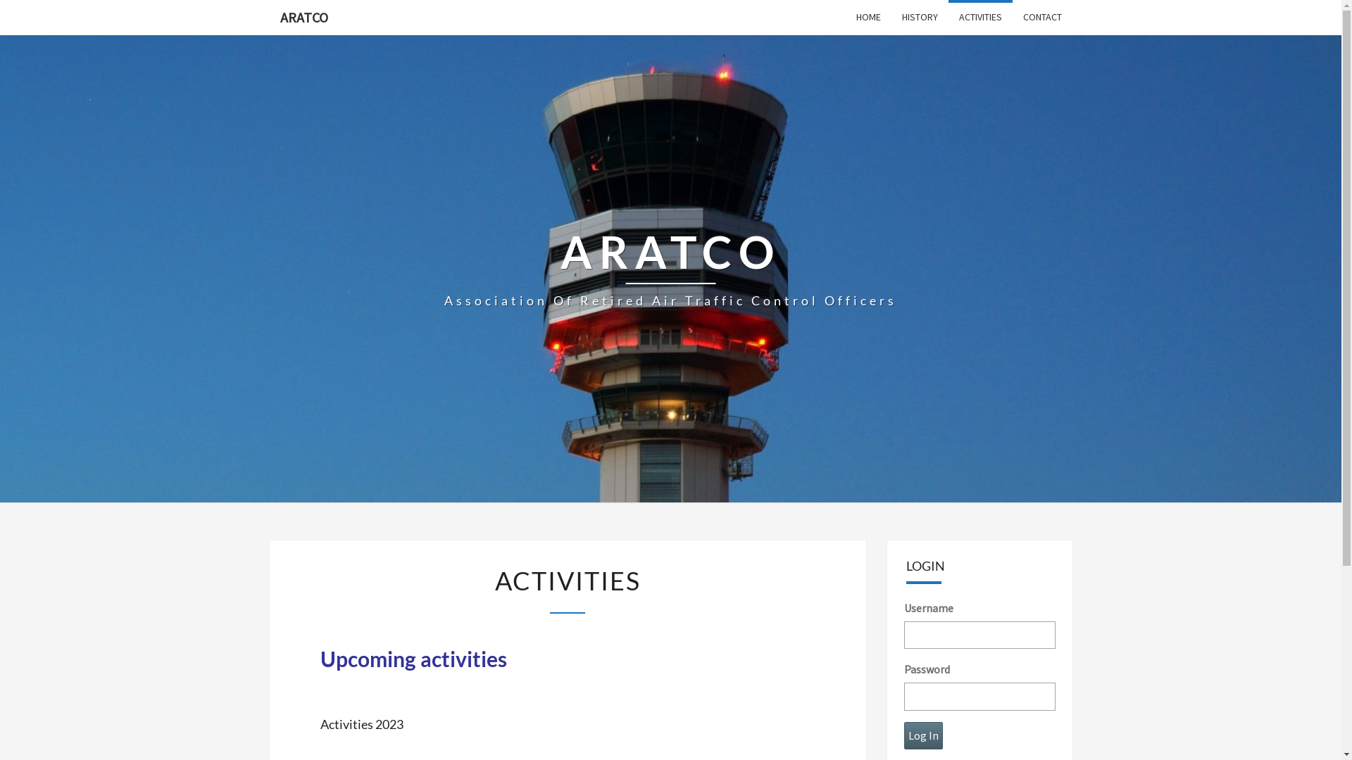 The height and width of the screenshot is (760, 1352). What do you see at coordinates (920, 17) in the screenshot?
I see `HISTORY` at bounding box center [920, 17].